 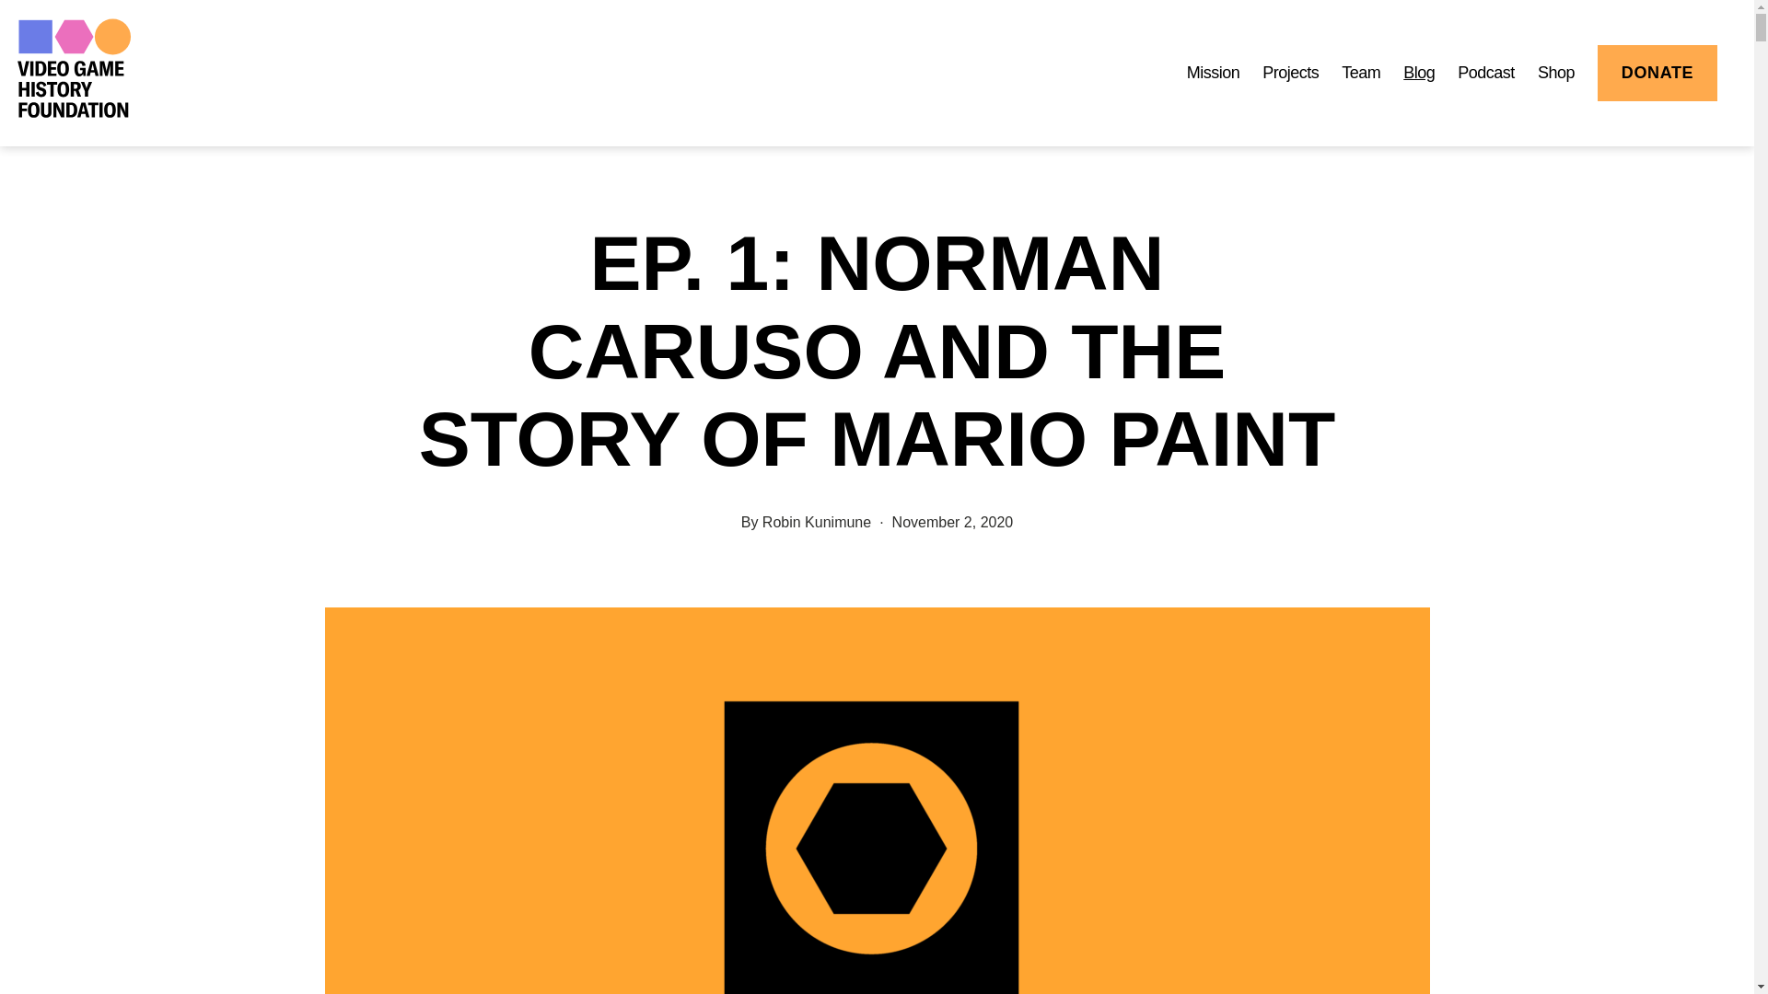 What do you see at coordinates (1290, 74) in the screenshot?
I see `Projects` at bounding box center [1290, 74].